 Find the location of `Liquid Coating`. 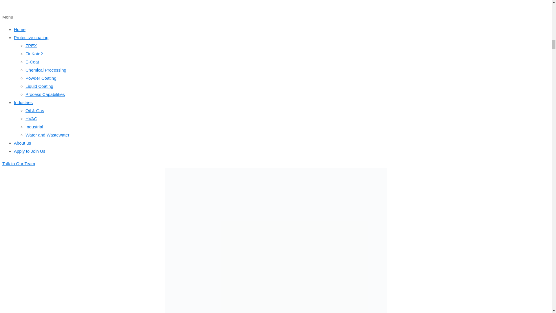

Liquid Coating is located at coordinates (39, 86).